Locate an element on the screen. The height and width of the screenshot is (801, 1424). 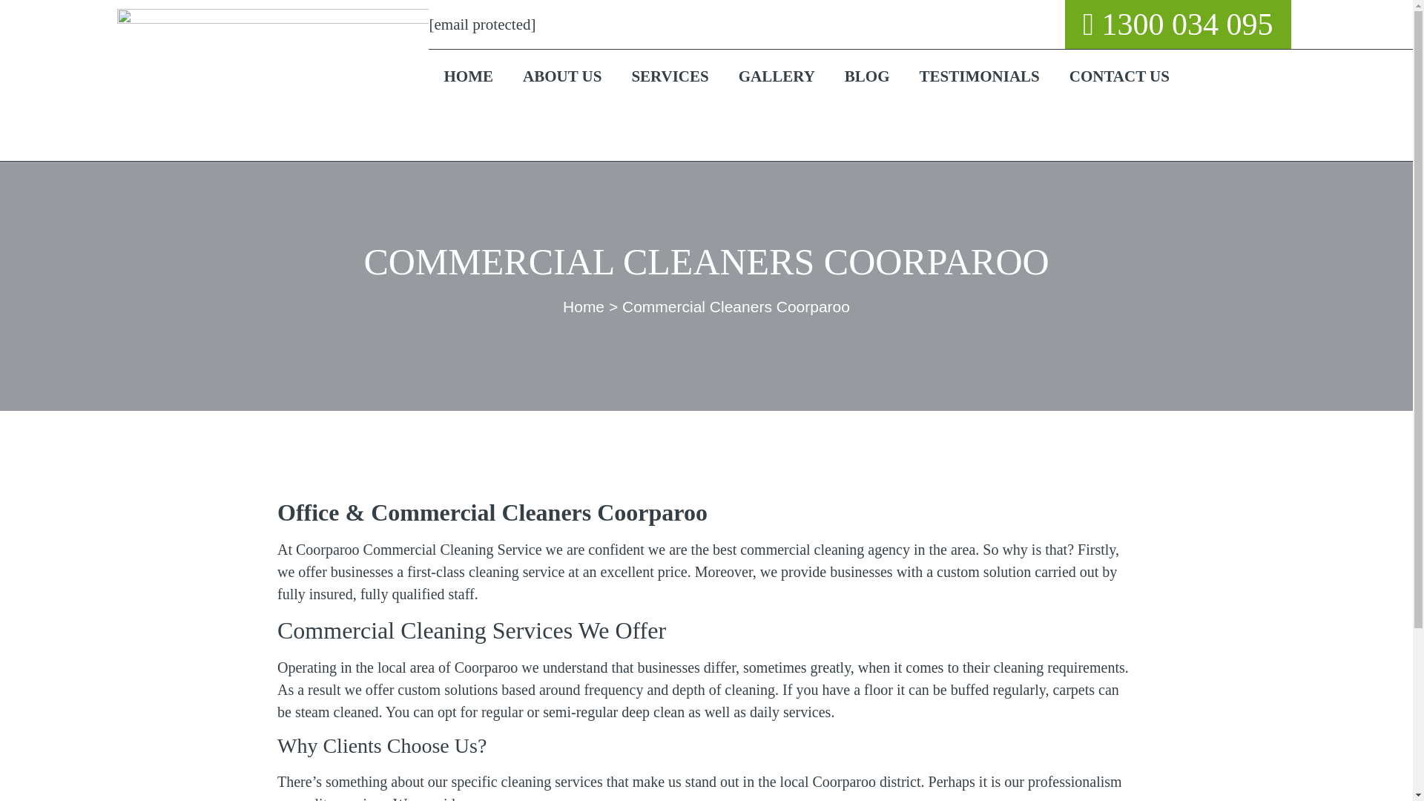
GALLERY is located at coordinates (777, 76).